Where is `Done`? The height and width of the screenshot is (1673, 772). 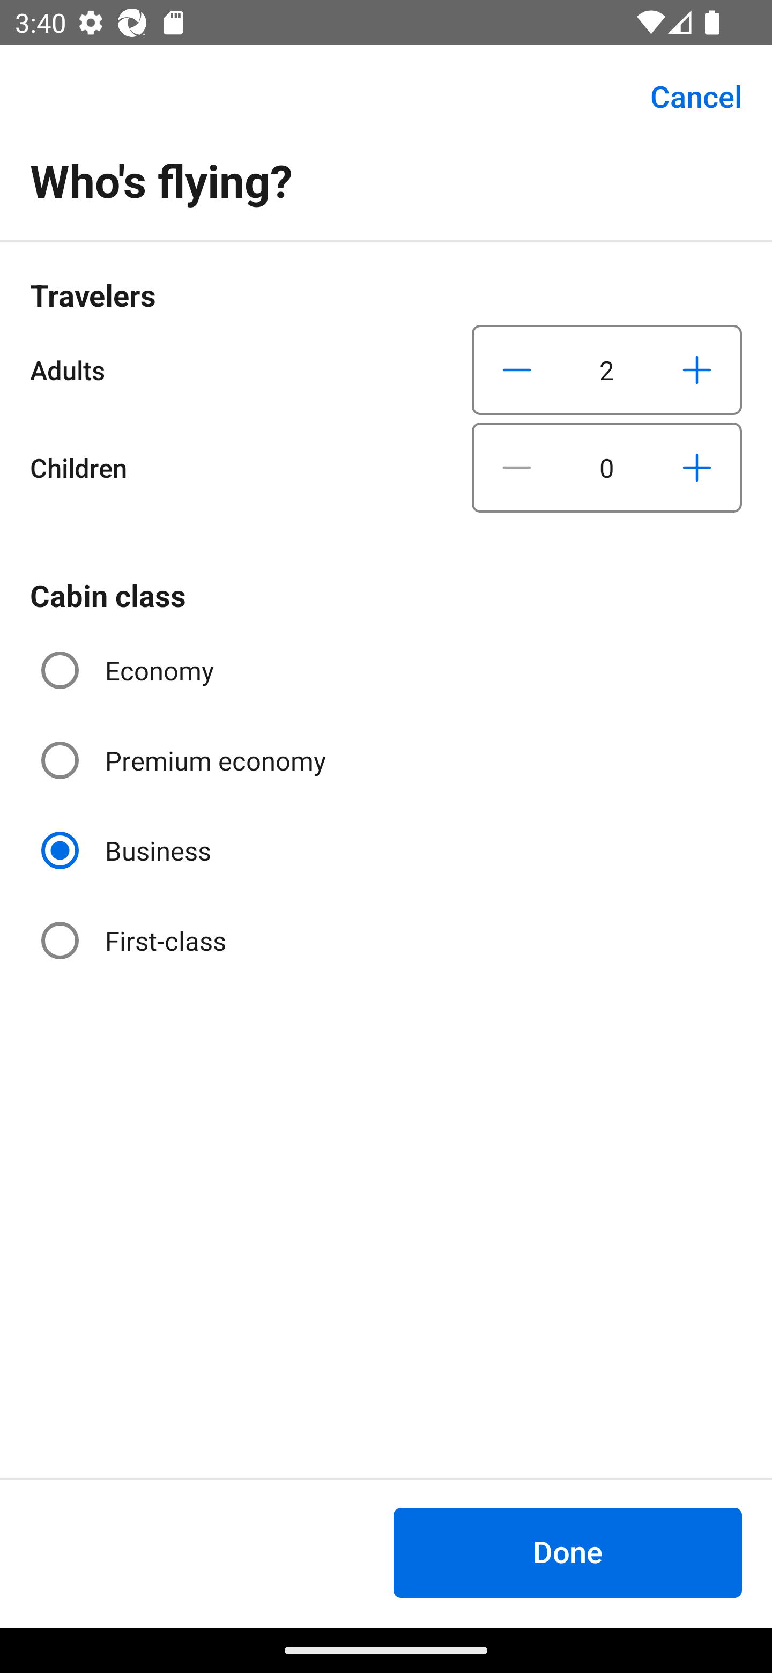 Done is located at coordinates (567, 1552).